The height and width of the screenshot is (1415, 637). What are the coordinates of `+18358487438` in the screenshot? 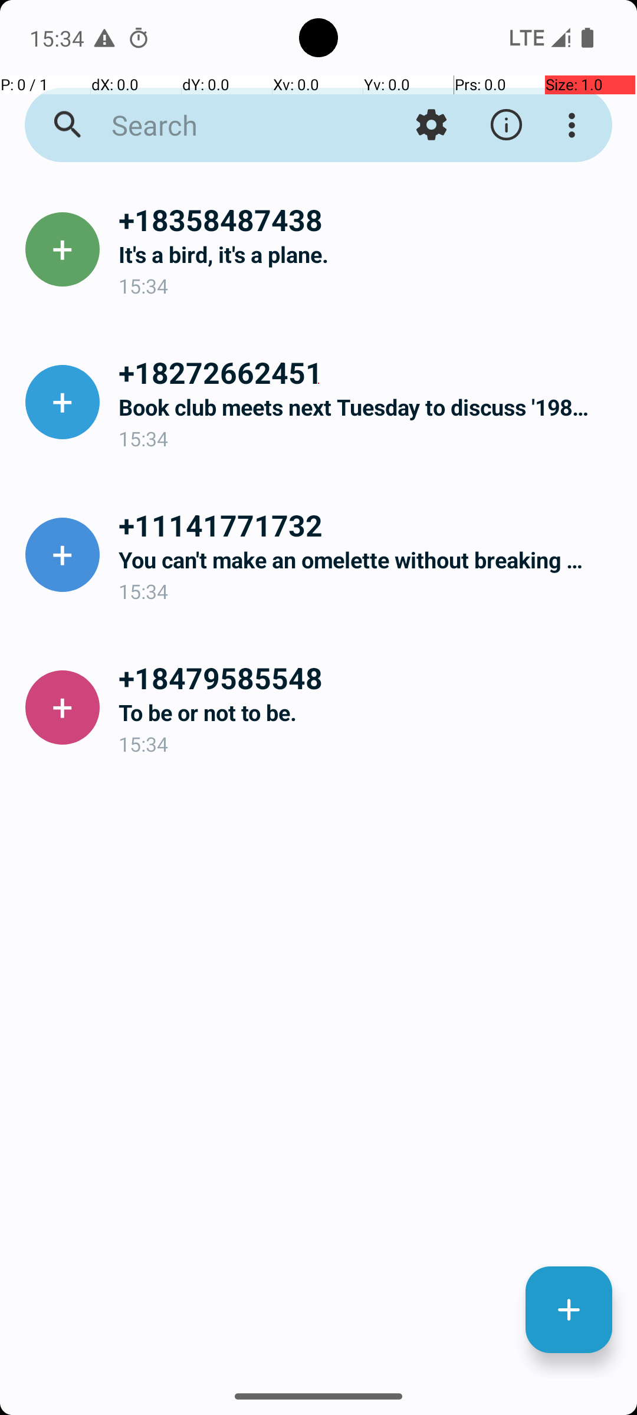 It's located at (368, 219).